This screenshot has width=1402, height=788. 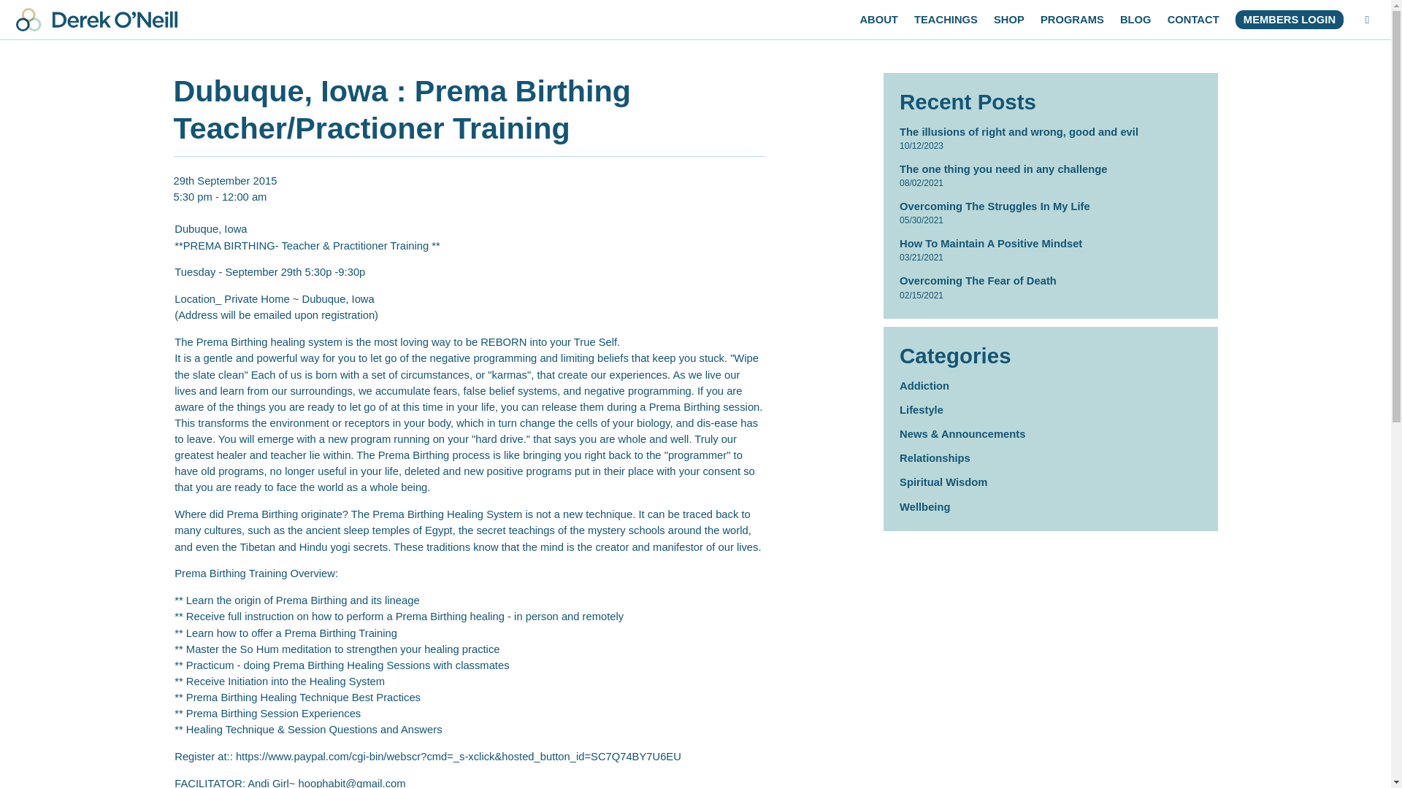 I want to click on How To Maintain A Positive Mindset, so click(x=991, y=244).